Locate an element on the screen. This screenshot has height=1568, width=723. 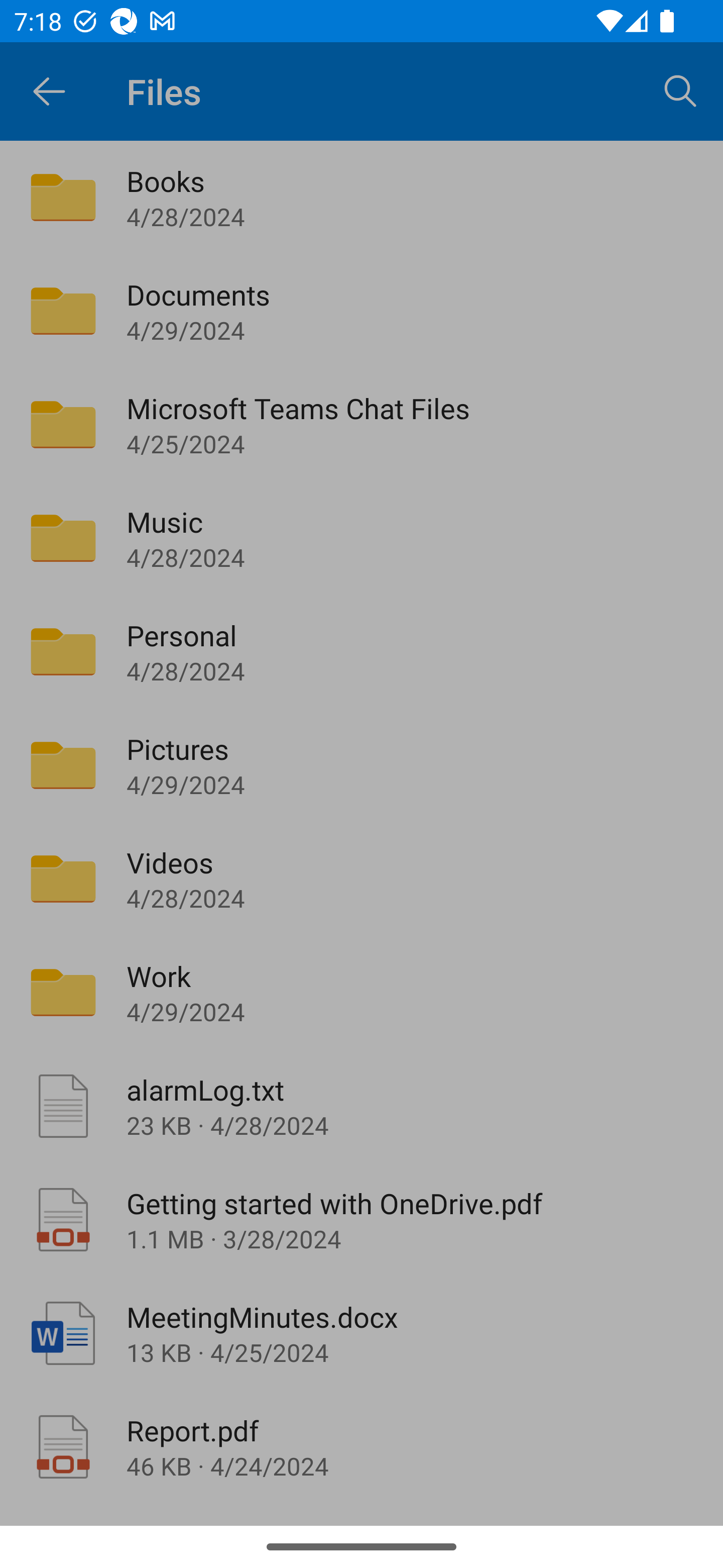
MeetingMinutes.docx 13 KB · 4/25/2024 is located at coordinates (361, 1333).